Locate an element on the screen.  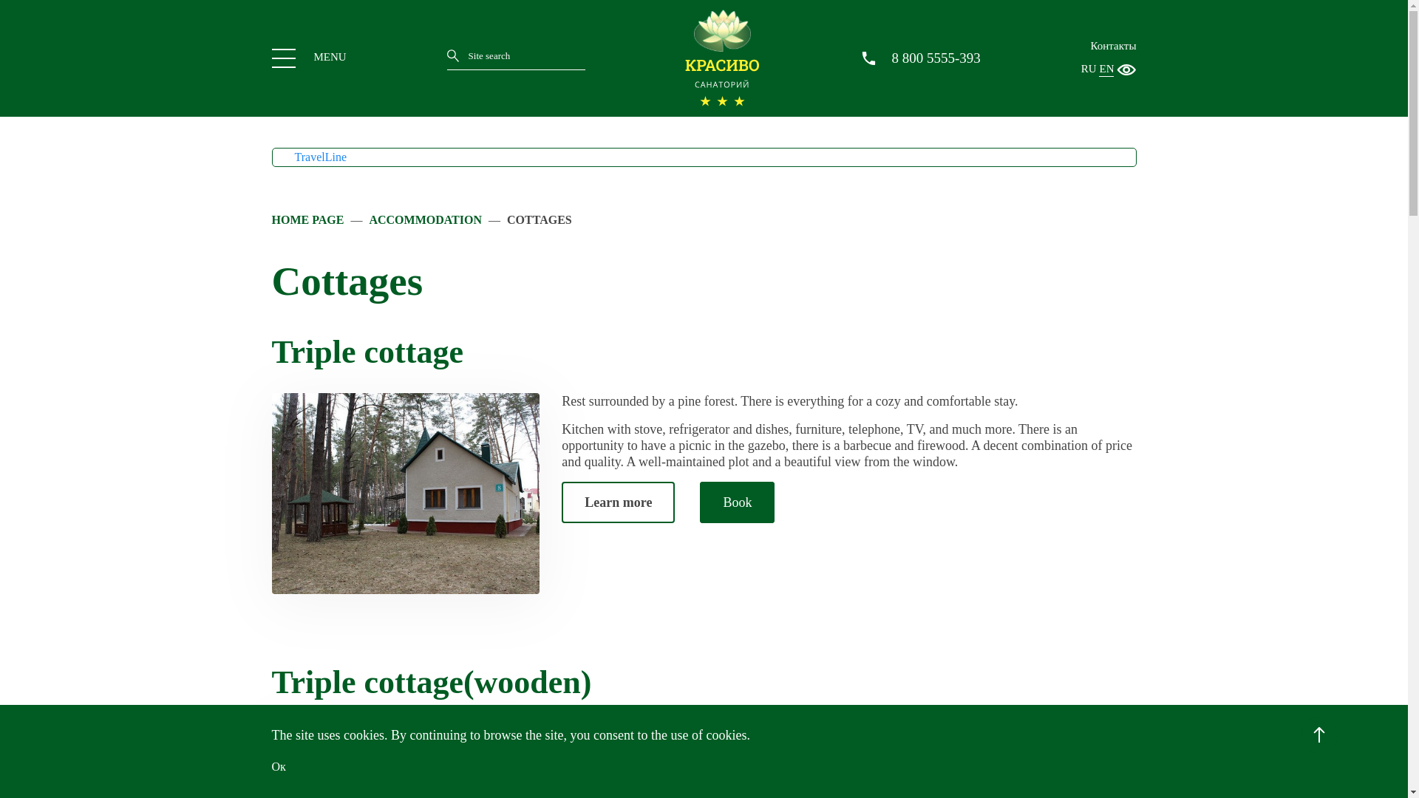
8 800 5555-393 is located at coordinates (936, 58).